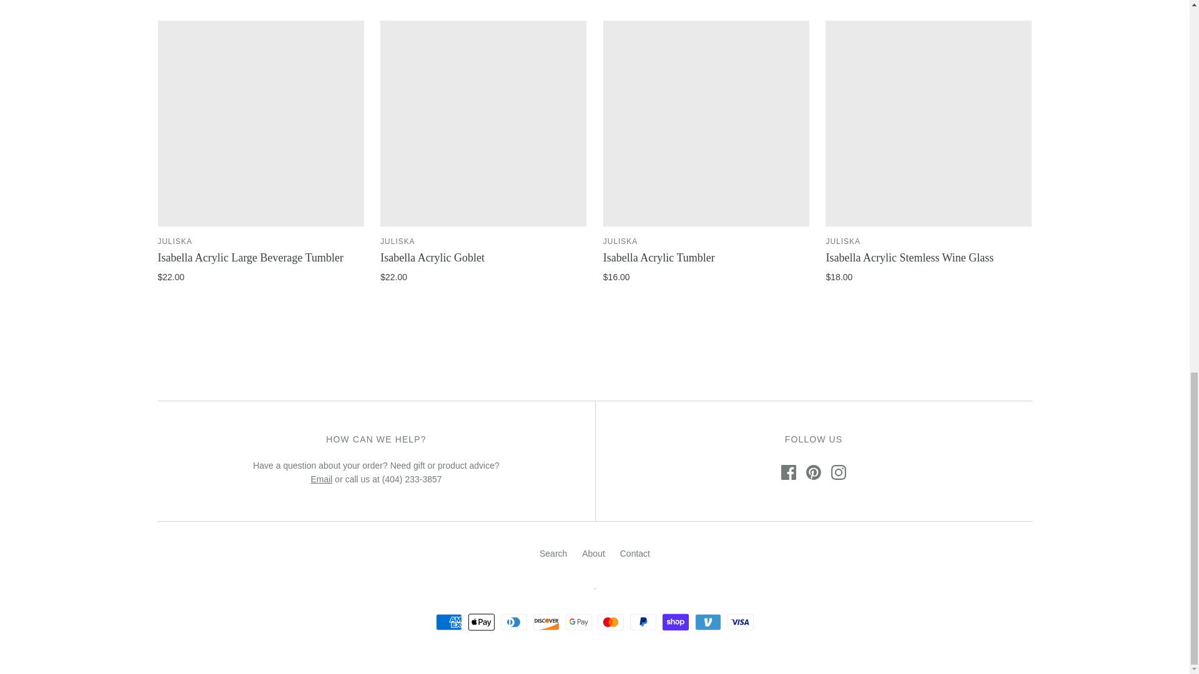  Describe the element at coordinates (397, 242) in the screenshot. I see `Juliska` at that location.